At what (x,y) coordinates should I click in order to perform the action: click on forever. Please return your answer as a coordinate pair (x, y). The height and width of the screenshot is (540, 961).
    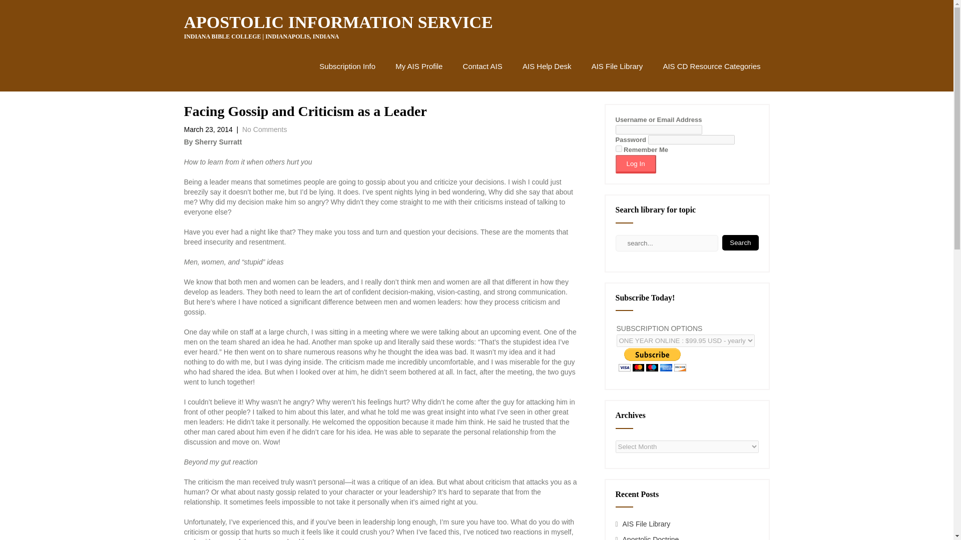
    Looking at the image, I should click on (619, 148).